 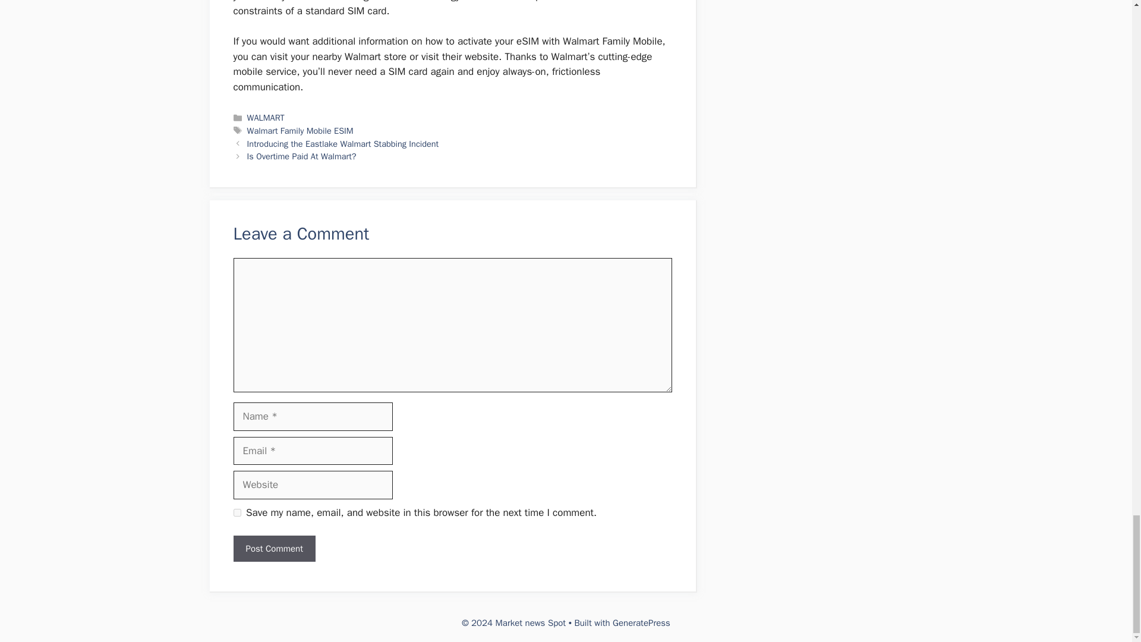 I want to click on GeneratePress, so click(x=642, y=623).